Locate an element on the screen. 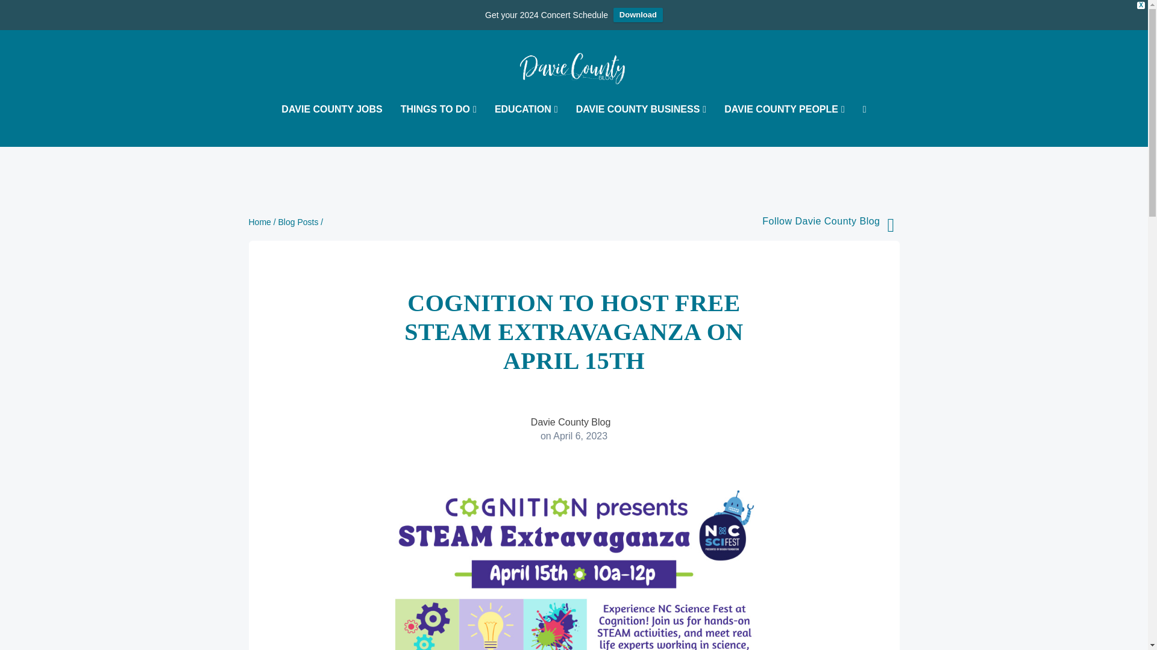 The height and width of the screenshot is (650, 1157). Follow Davie County Blog is located at coordinates (821, 220).